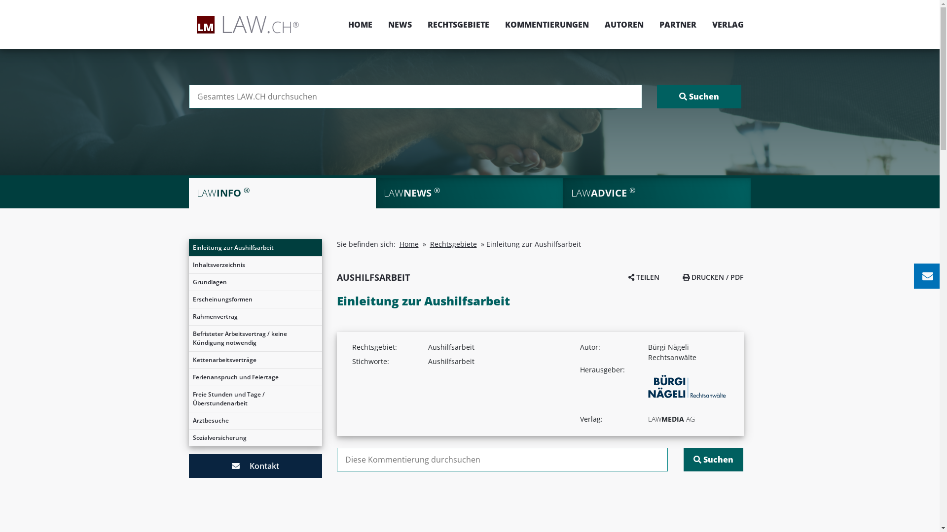 The height and width of the screenshot is (532, 947). I want to click on     Kontakt, so click(255, 466).